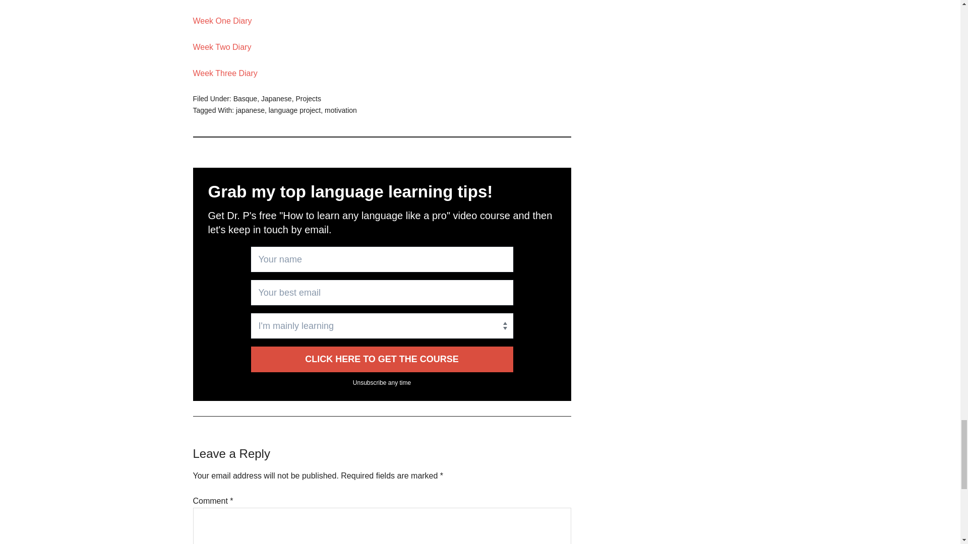 This screenshot has height=544, width=968. Describe the element at coordinates (245, 99) in the screenshot. I see `Basque` at that location.